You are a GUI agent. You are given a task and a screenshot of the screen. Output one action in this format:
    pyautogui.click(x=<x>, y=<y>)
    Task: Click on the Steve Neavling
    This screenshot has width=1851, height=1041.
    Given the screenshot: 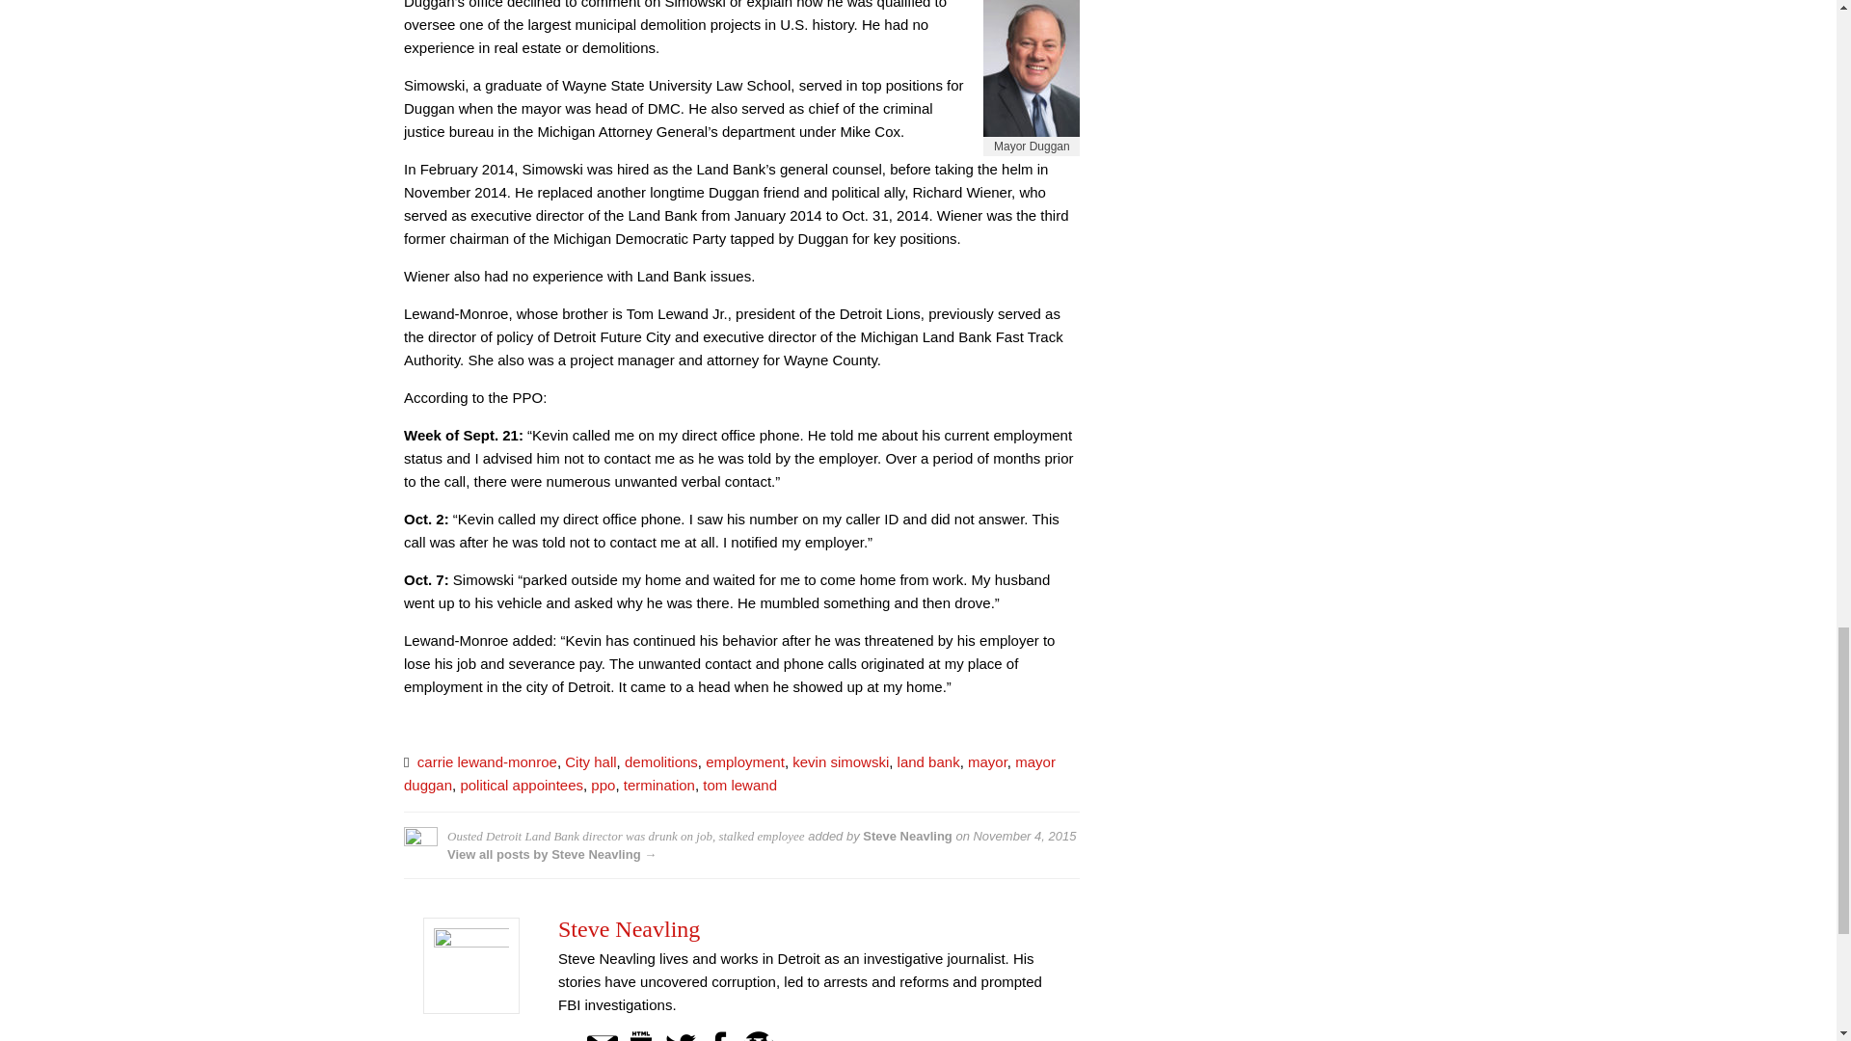 What is the action you would take?
    pyautogui.click(x=629, y=929)
    